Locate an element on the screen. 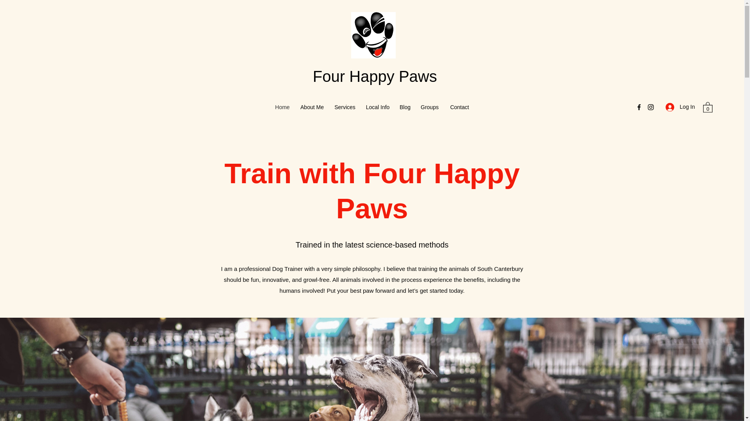 The image size is (750, 421). Four Happy Paws is located at coordinates (375, 76).